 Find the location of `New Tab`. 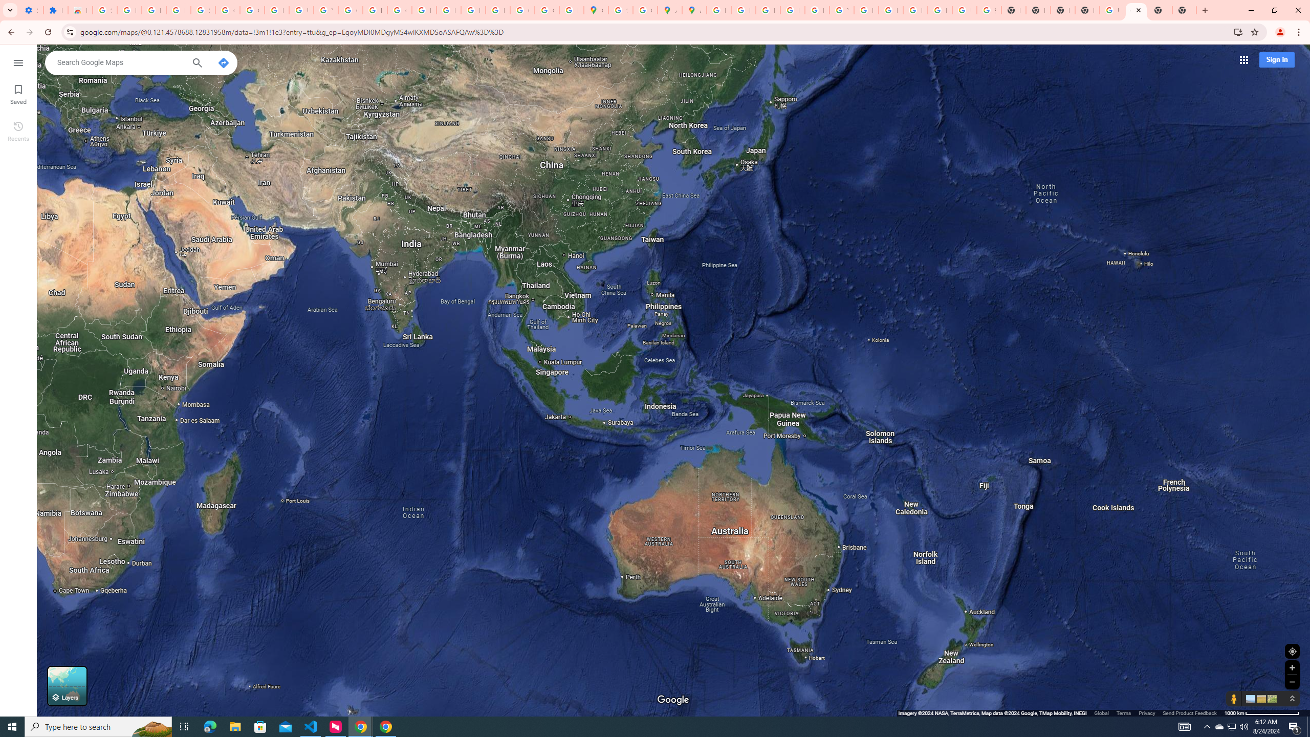

New Tab is located at coordinates (1160, 10).